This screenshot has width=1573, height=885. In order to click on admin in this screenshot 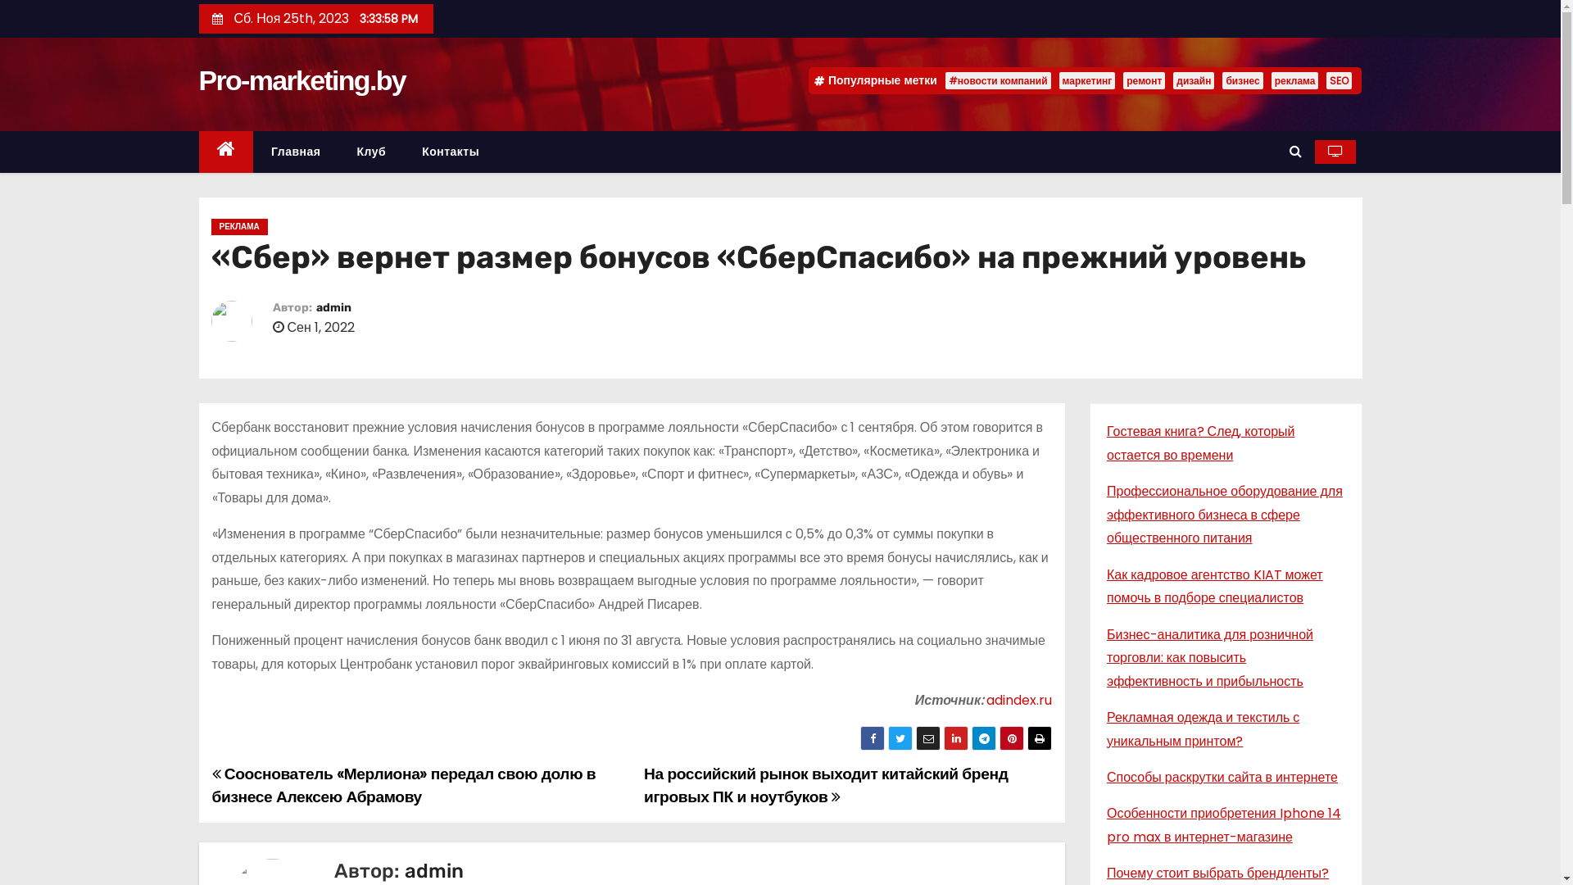, I will do `click(334, 308)`.